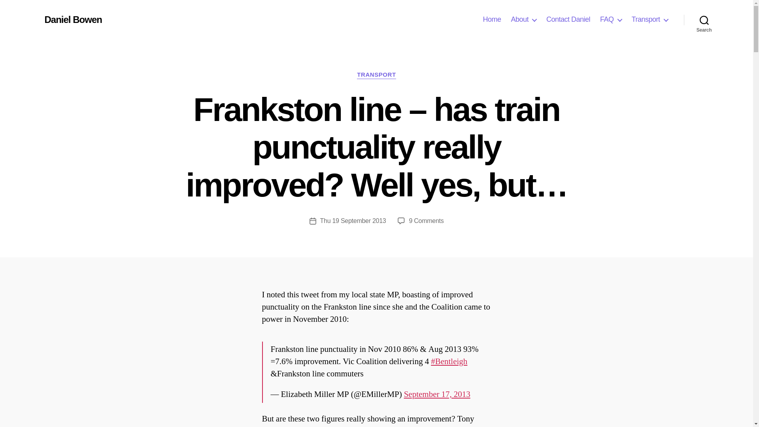 This screenshot has height=427, width=759. I want to click on FAQ, so click(611, 19).